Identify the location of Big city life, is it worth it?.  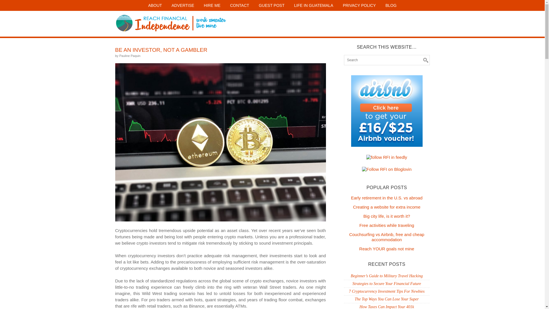
(387, 216).